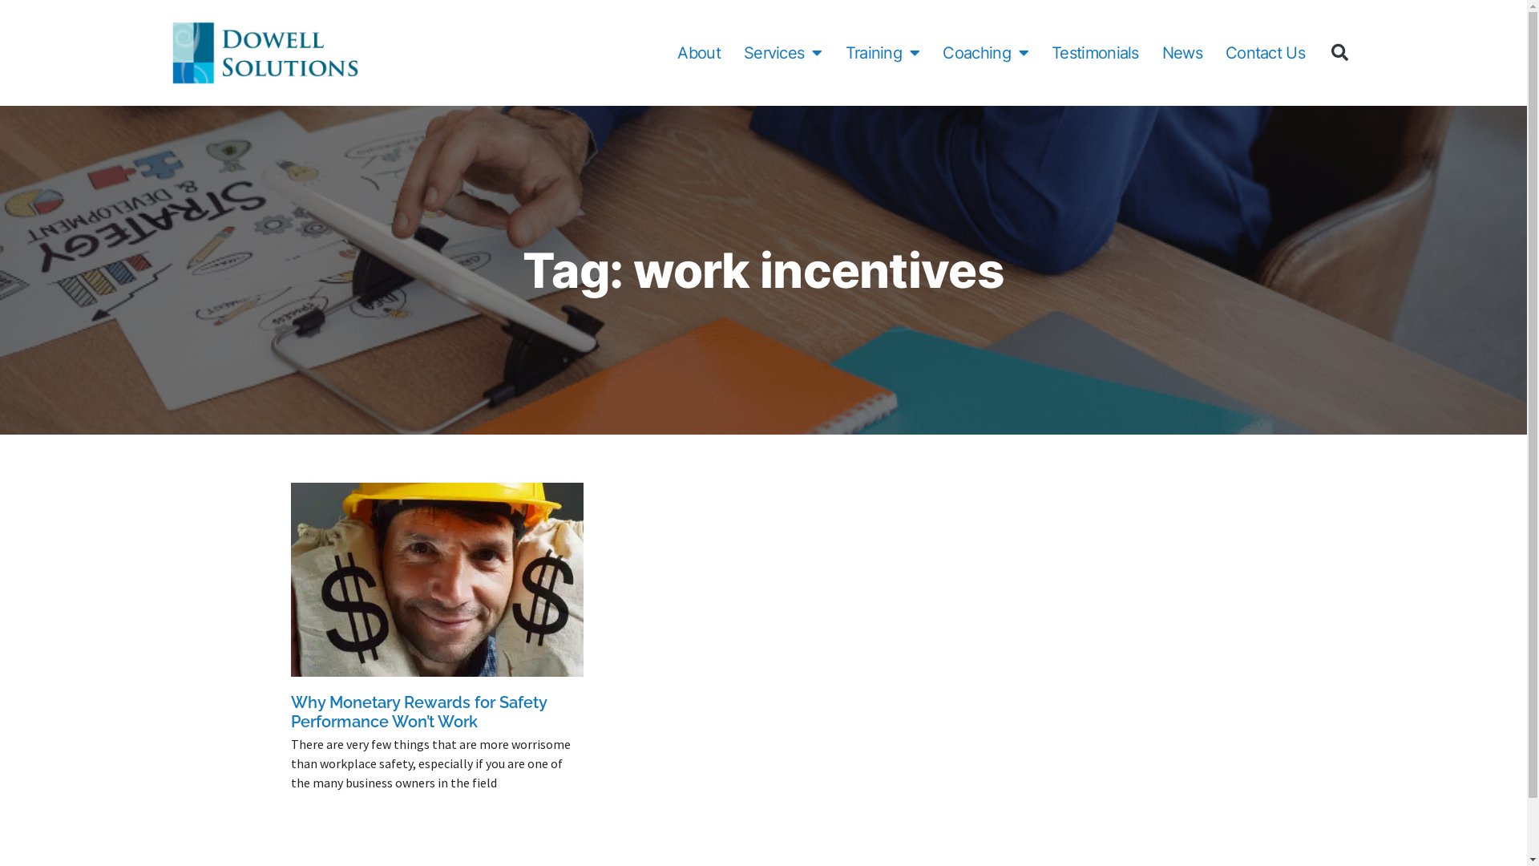 This screenshot has width=1539, height=866. What do you see at coordinates (1265, 53) in the screenshot?
I see `Contact Us` at bounding box center [1265, 53].